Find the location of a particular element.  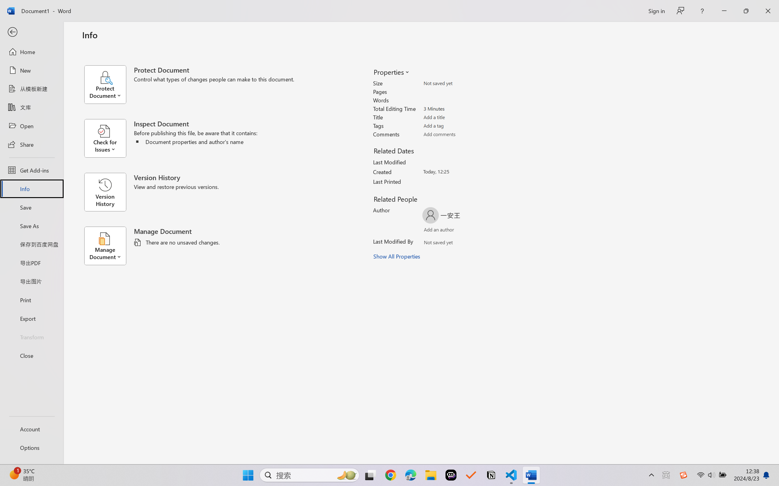

Get Add-ins is located at coordinates (32, 170).